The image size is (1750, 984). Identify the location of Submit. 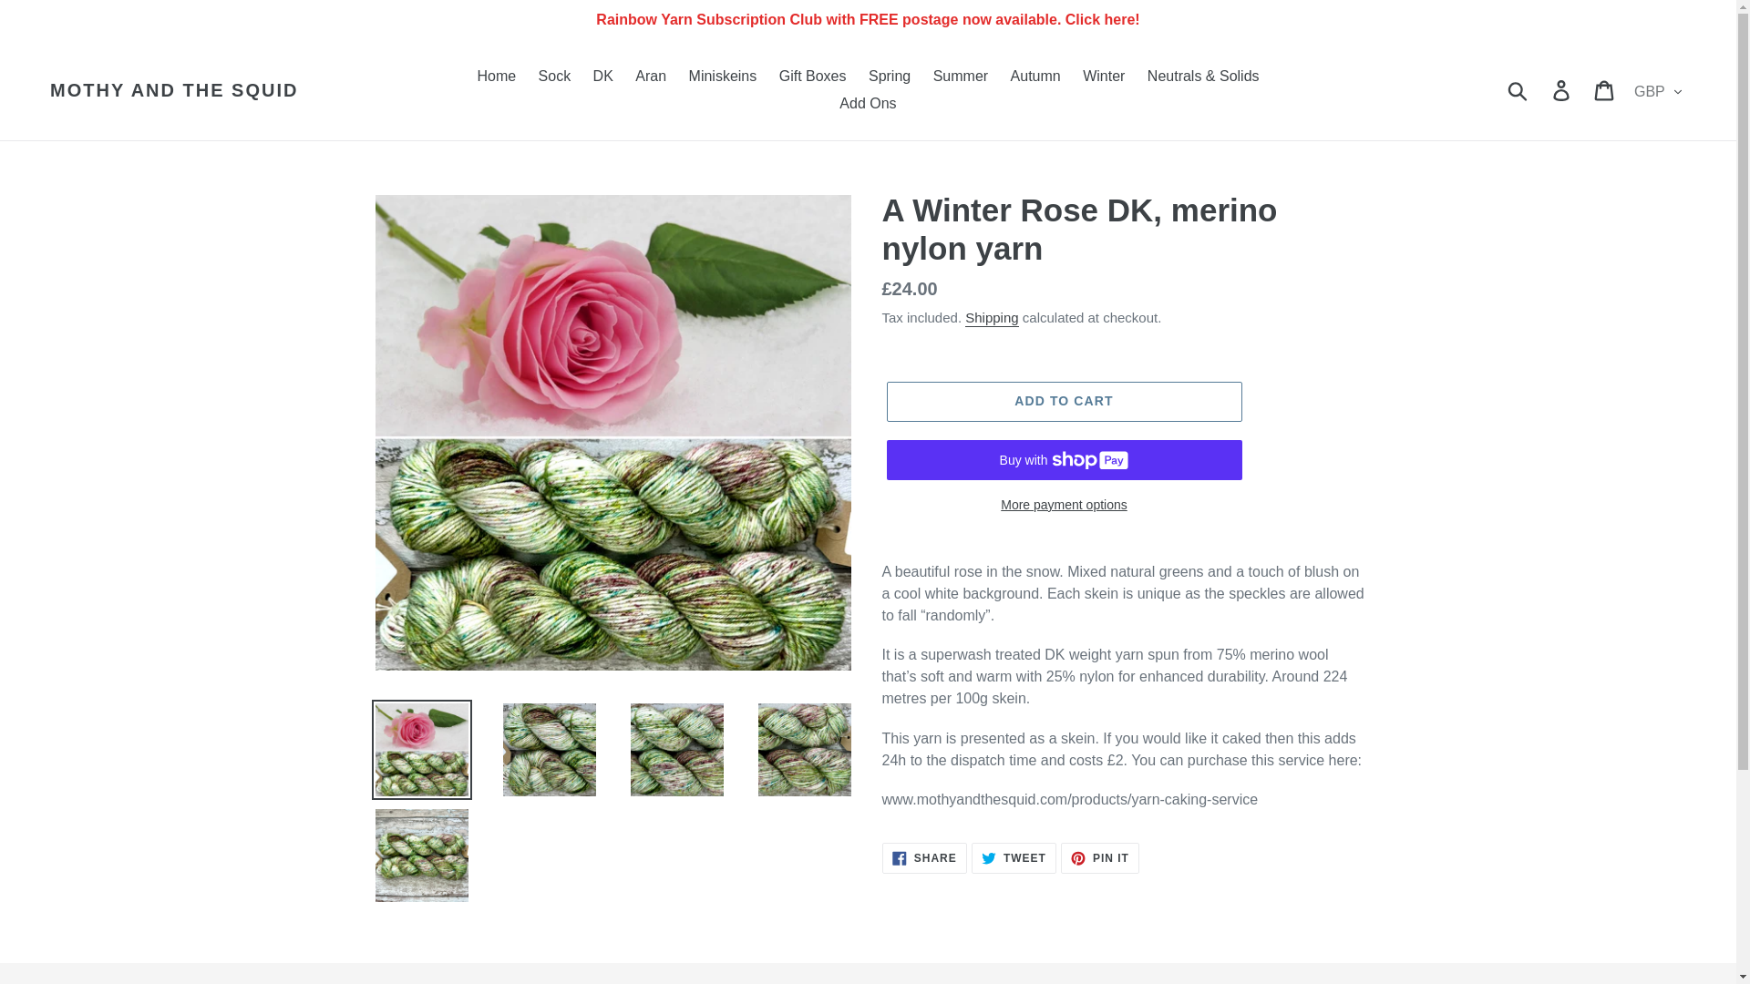
(1518, 89).